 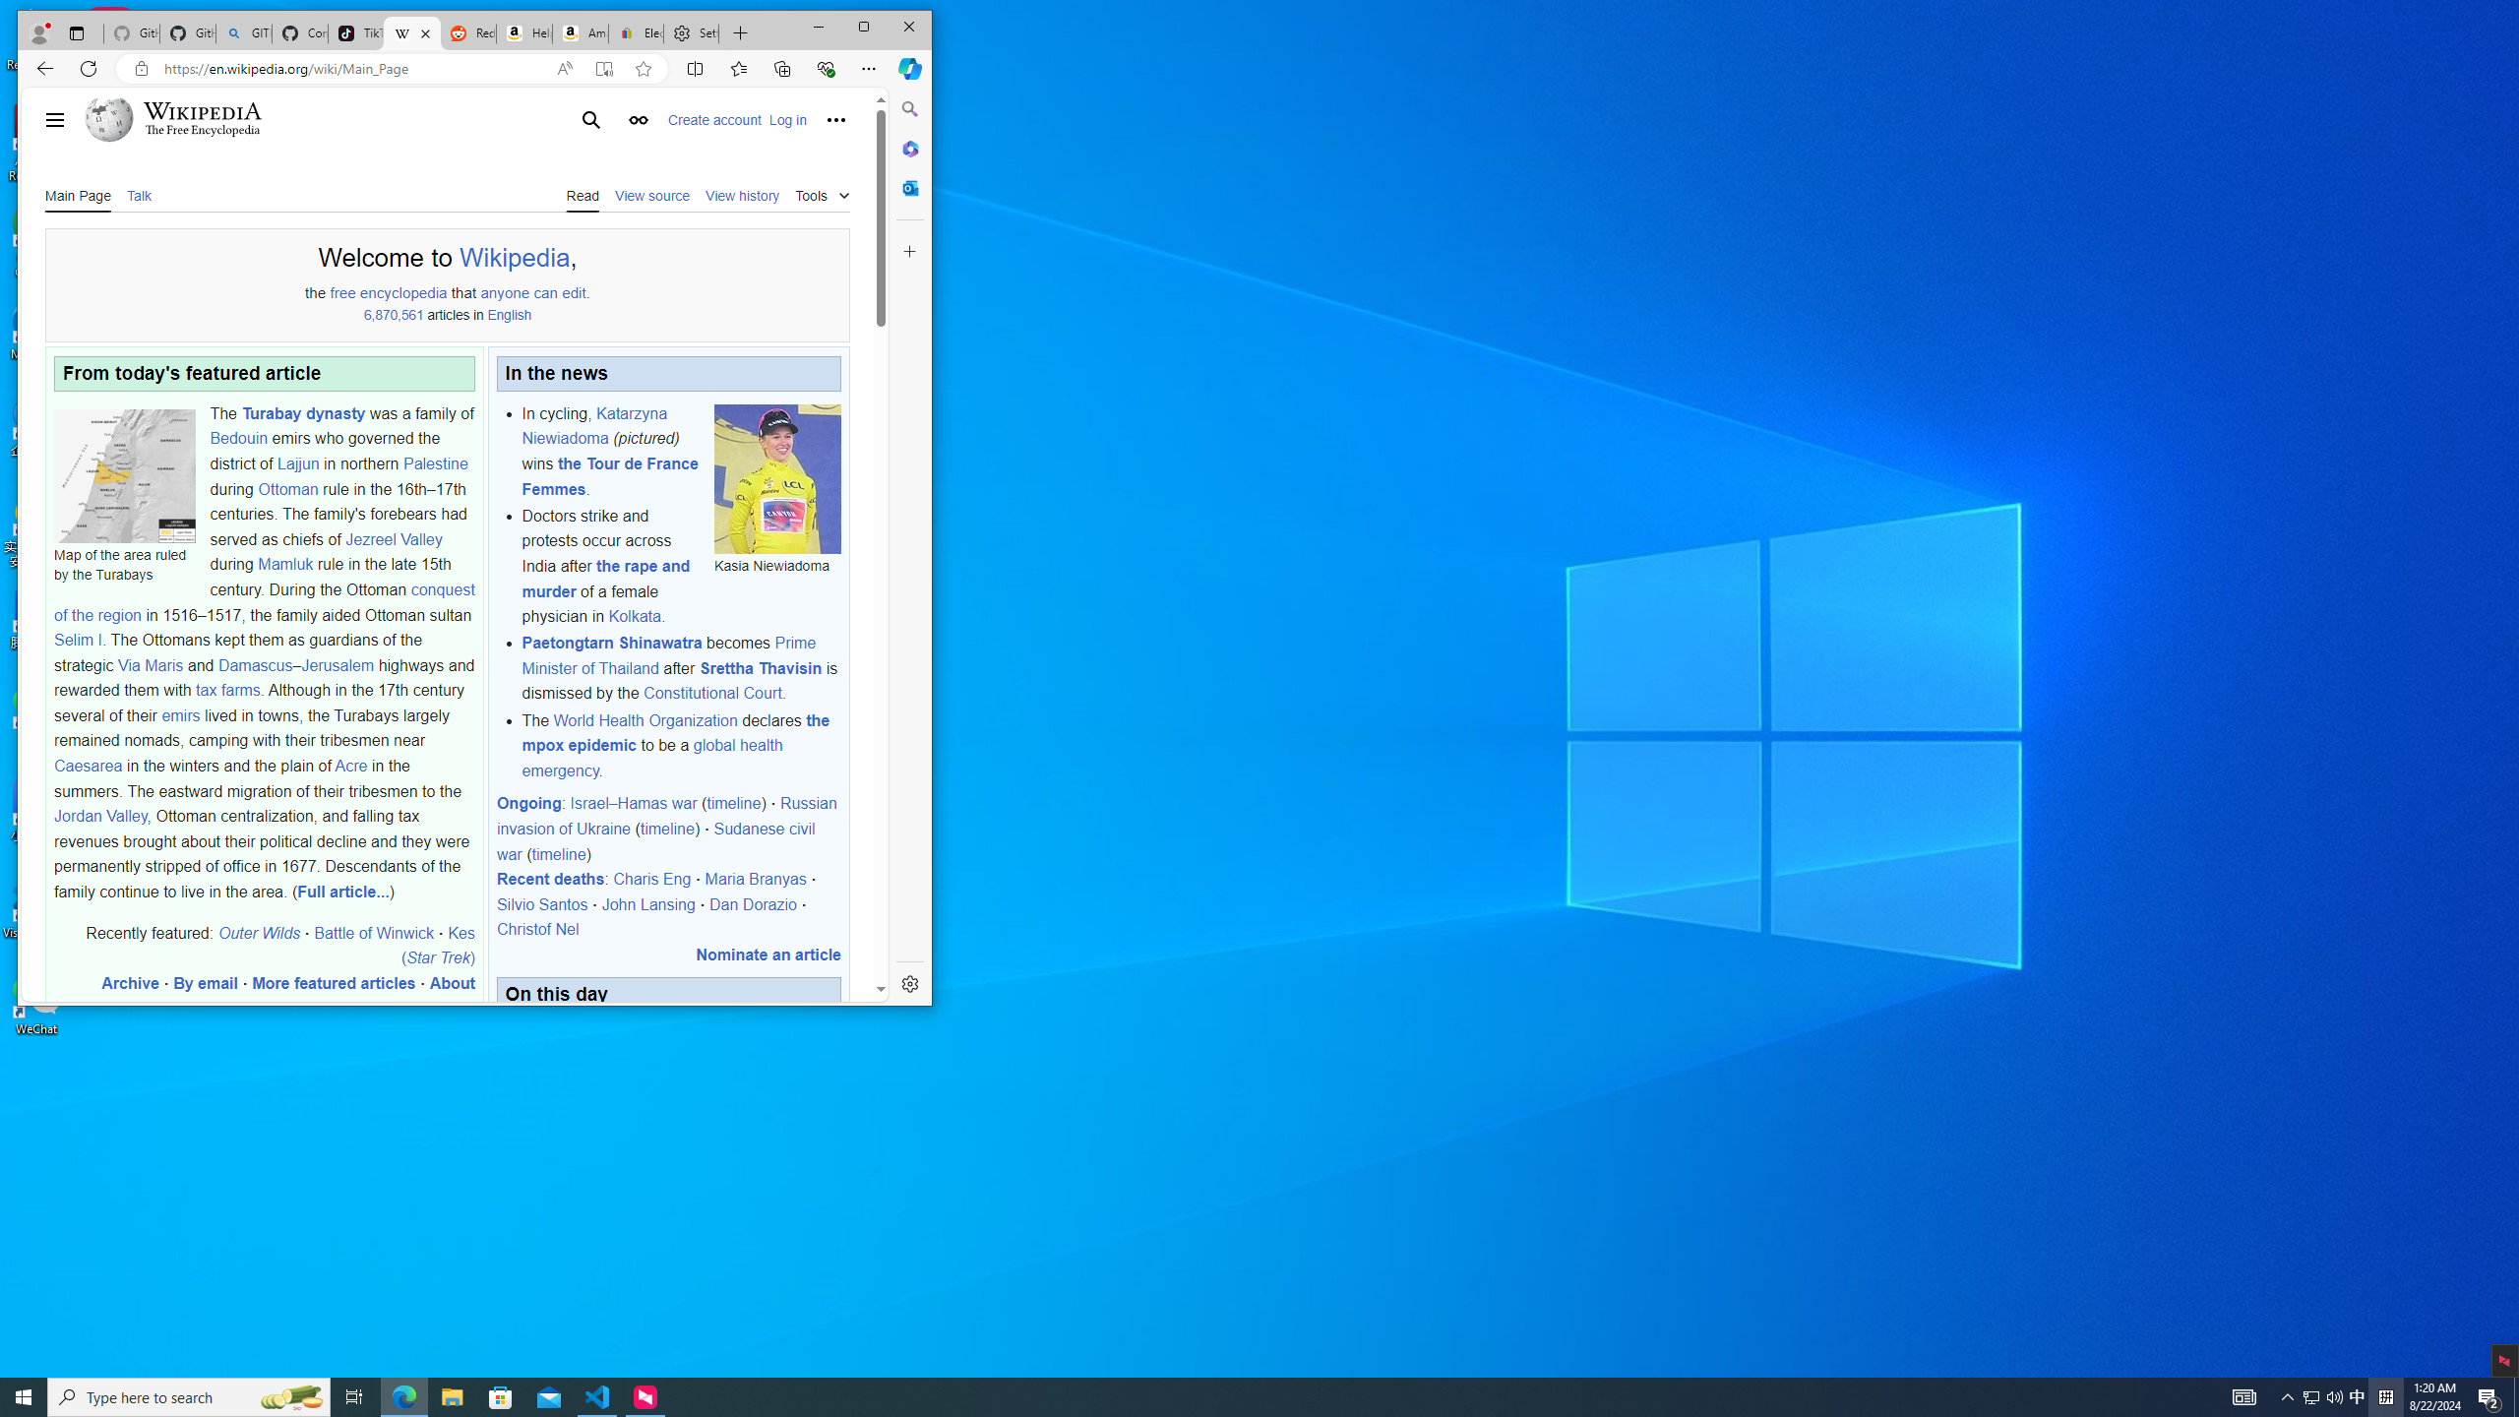 What do you see at coordinates (638, 120) in the screenshot?
I see `Appearance` at bounding box center [638, 120].